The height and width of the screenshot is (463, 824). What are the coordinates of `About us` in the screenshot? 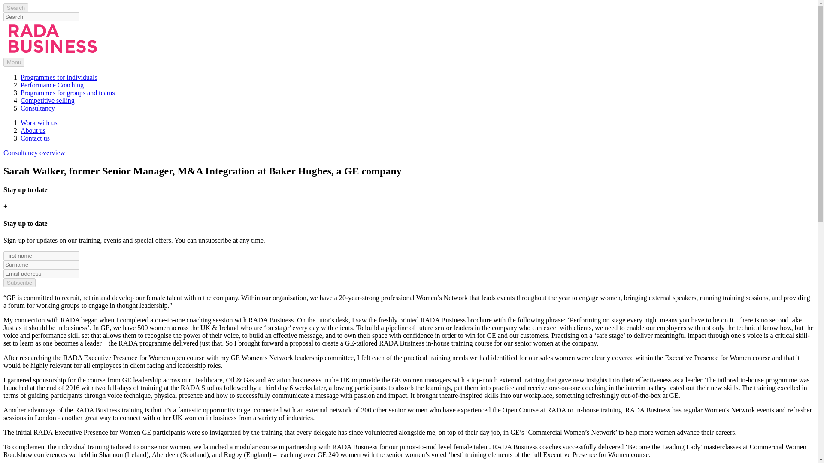 It's located at (33, 130).